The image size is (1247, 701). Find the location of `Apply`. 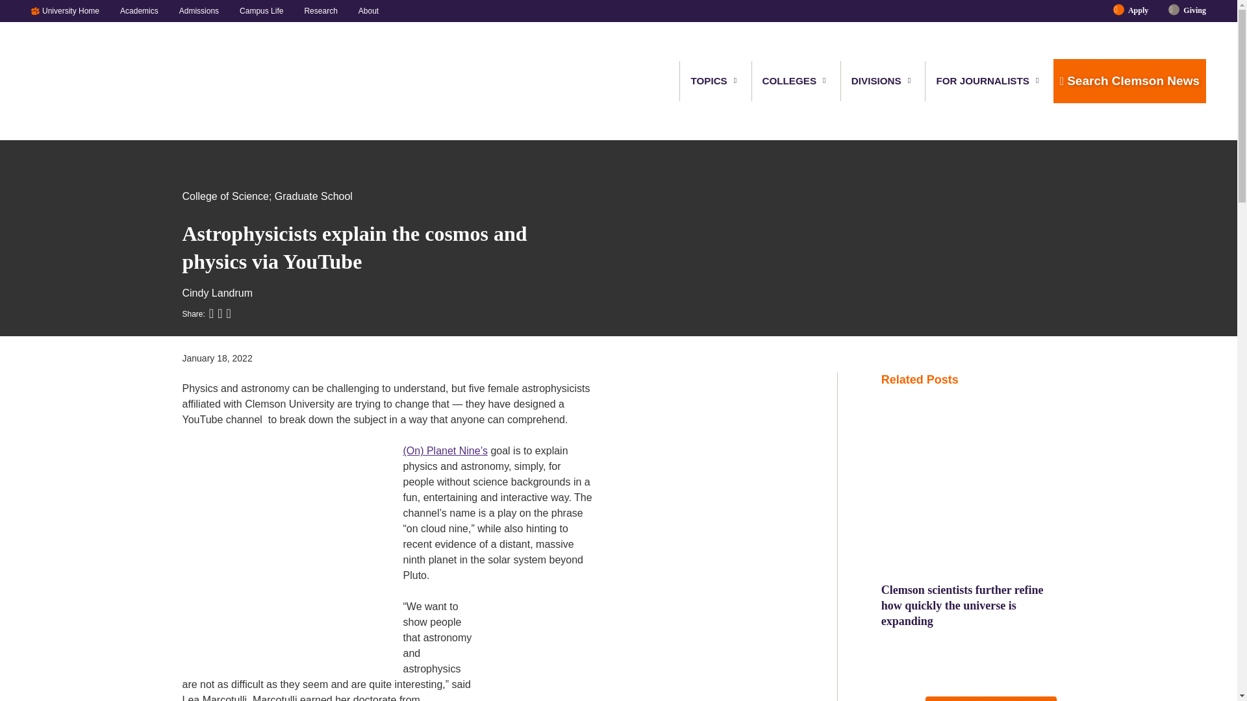

Apply is located at coordinates (1138, 10).